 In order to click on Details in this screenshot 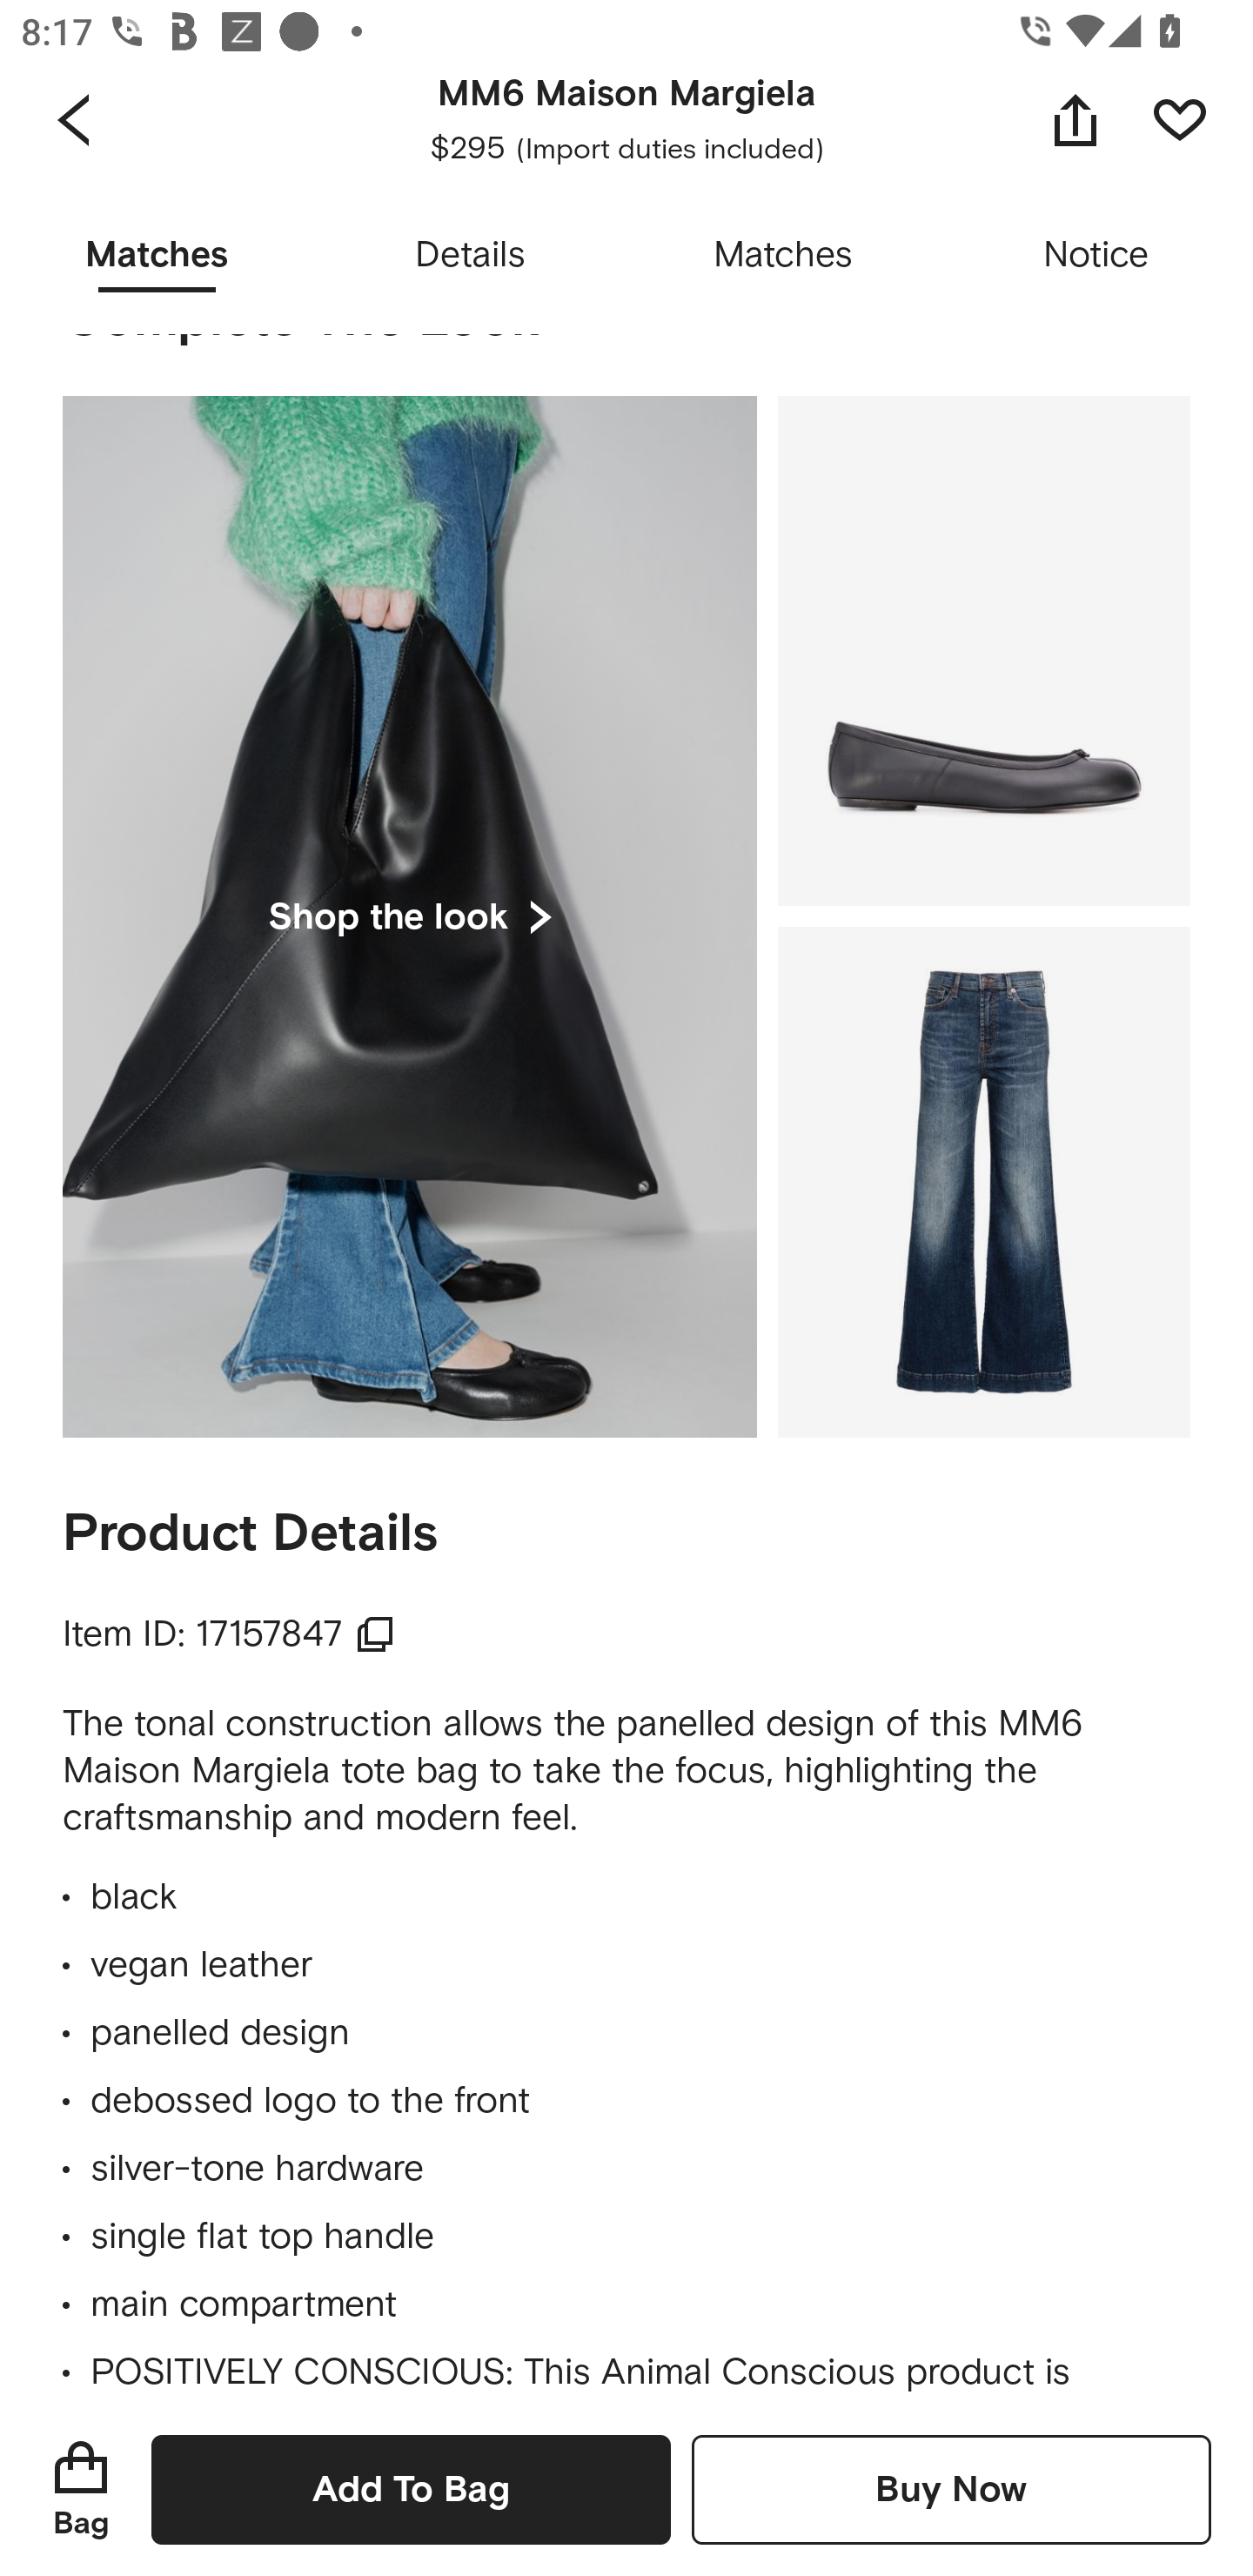, I will do `click(470, 256)`.